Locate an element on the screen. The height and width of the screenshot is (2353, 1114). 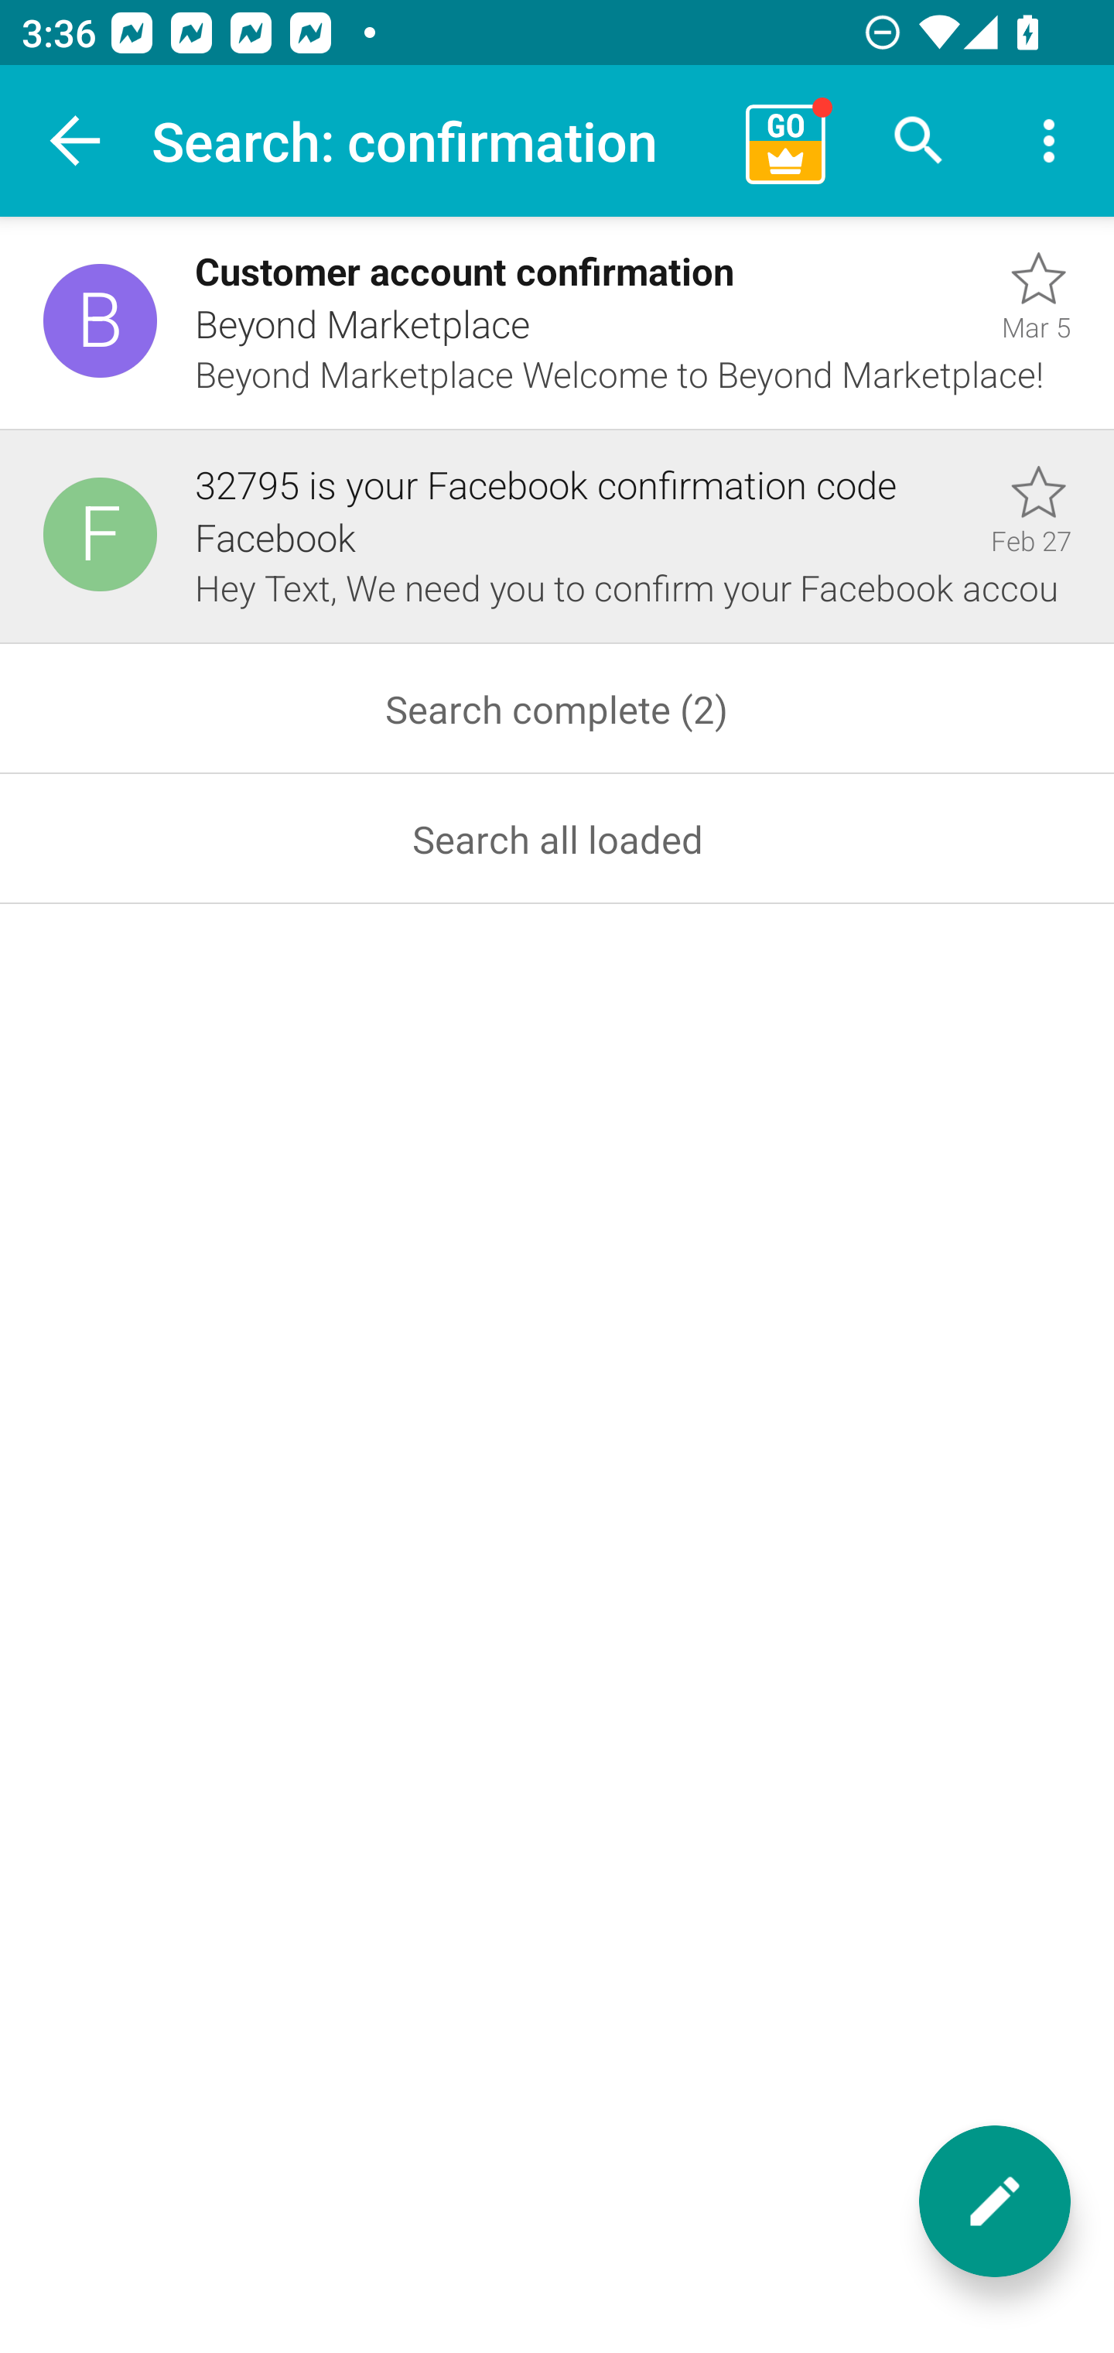
More options is located at coordinates (1049, 141).